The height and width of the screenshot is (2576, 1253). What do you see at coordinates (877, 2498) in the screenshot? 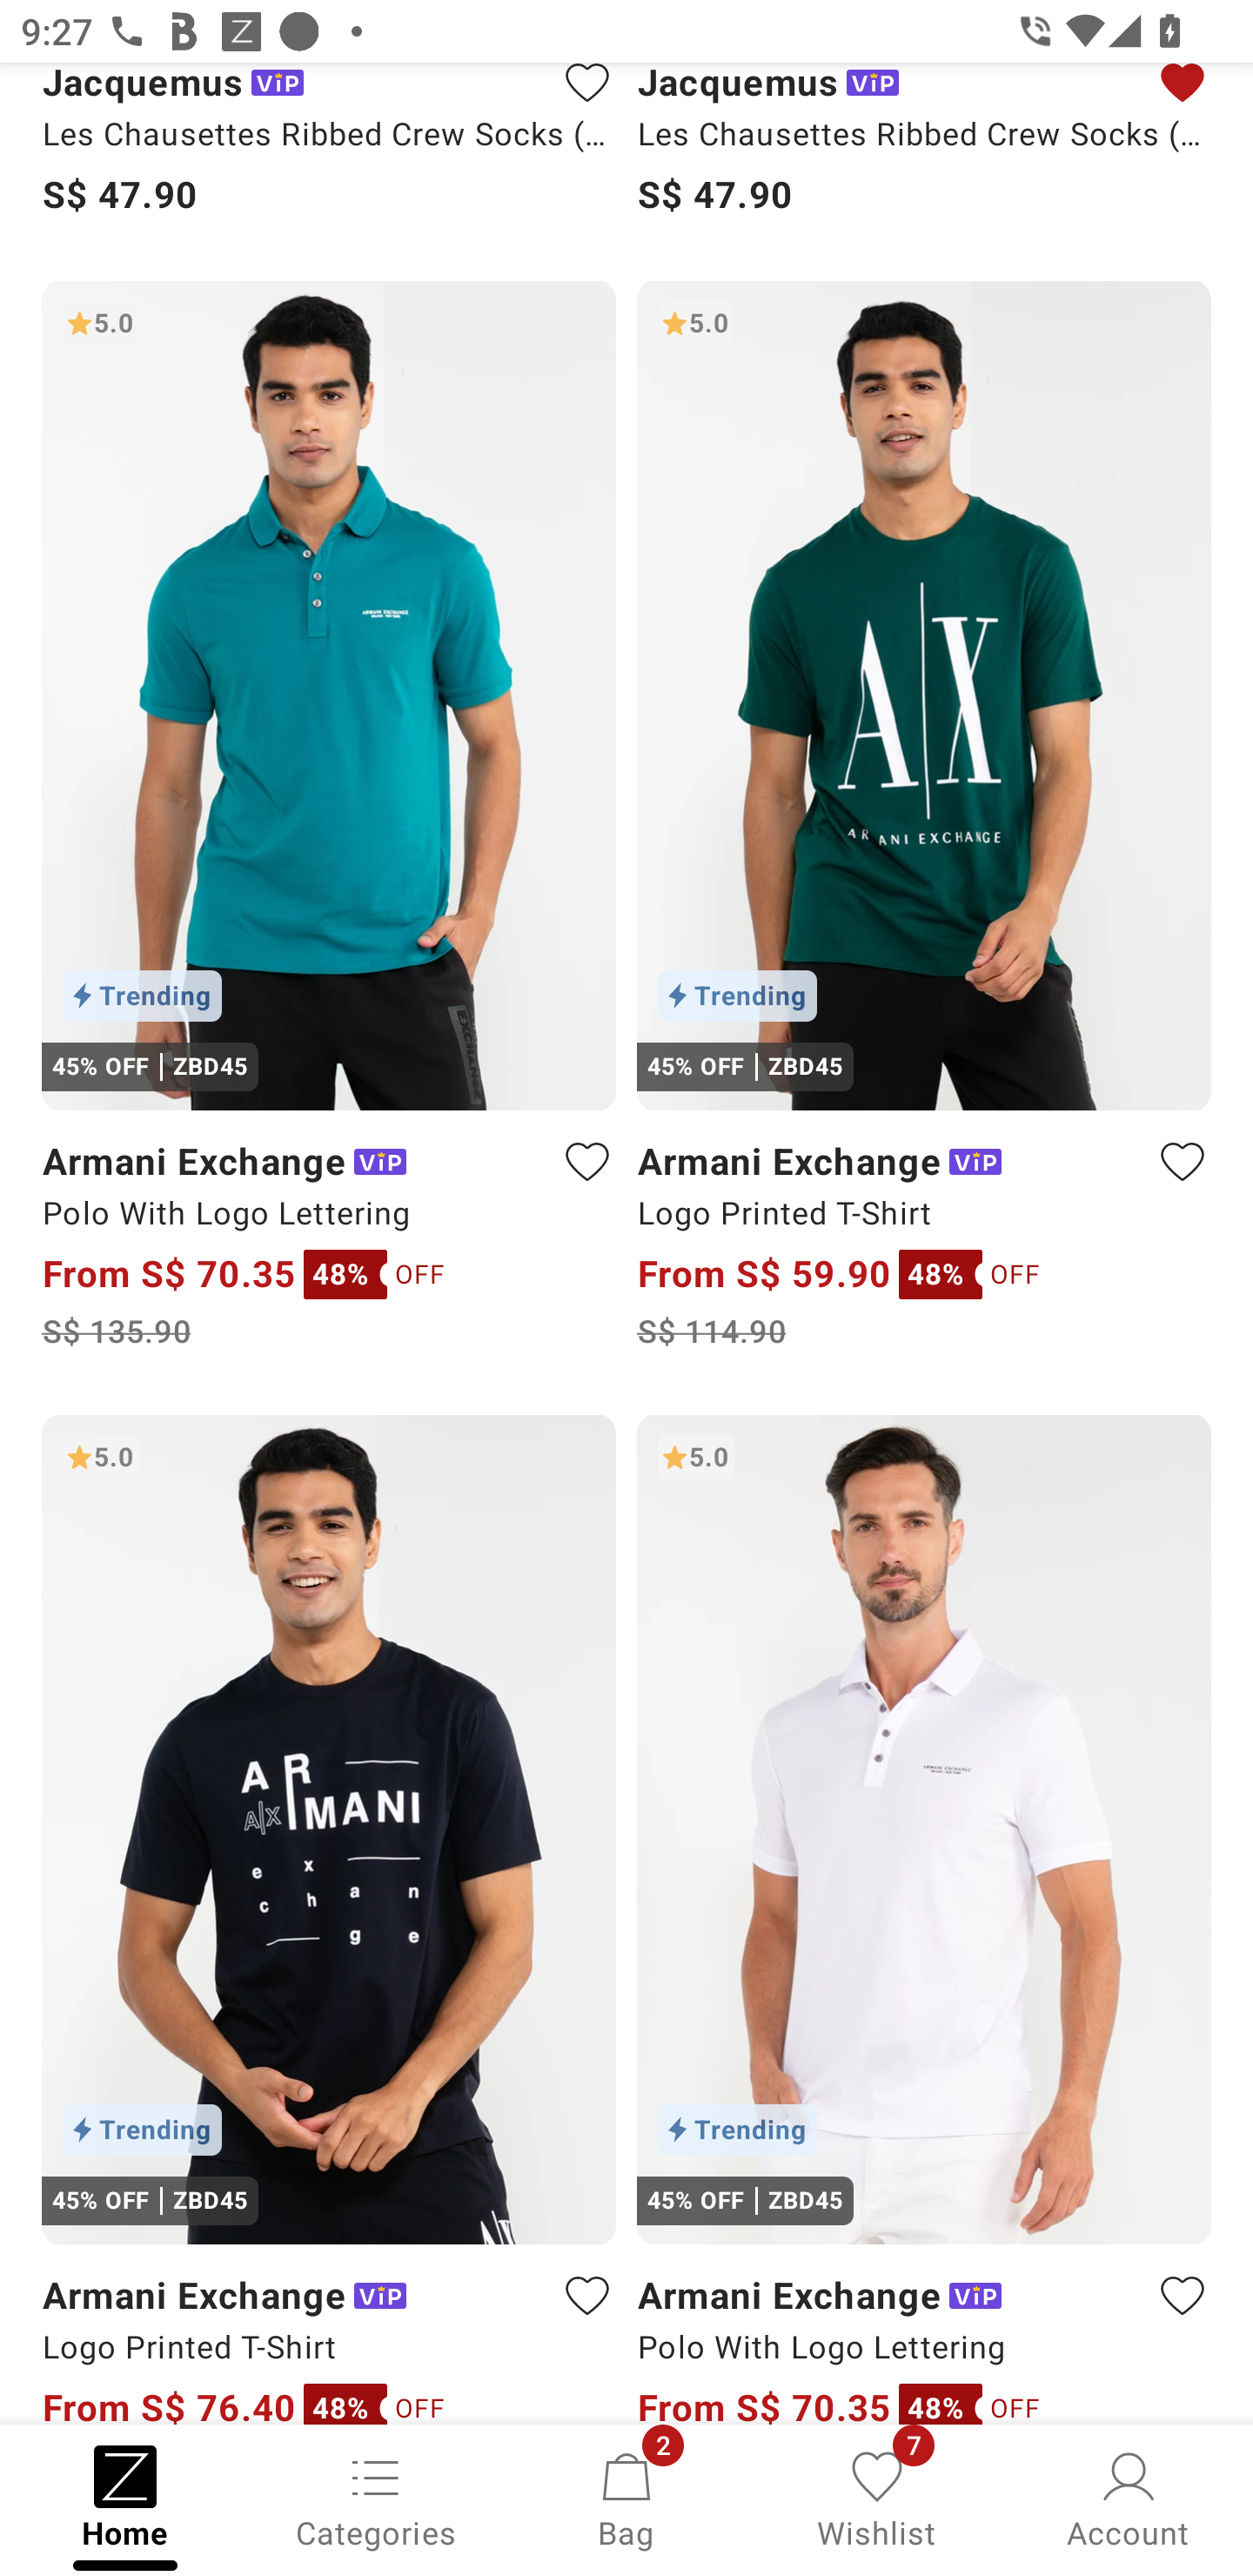
I see `Wishlist, 7 new notifications Wishlist` at bounding box center [877, 2498].